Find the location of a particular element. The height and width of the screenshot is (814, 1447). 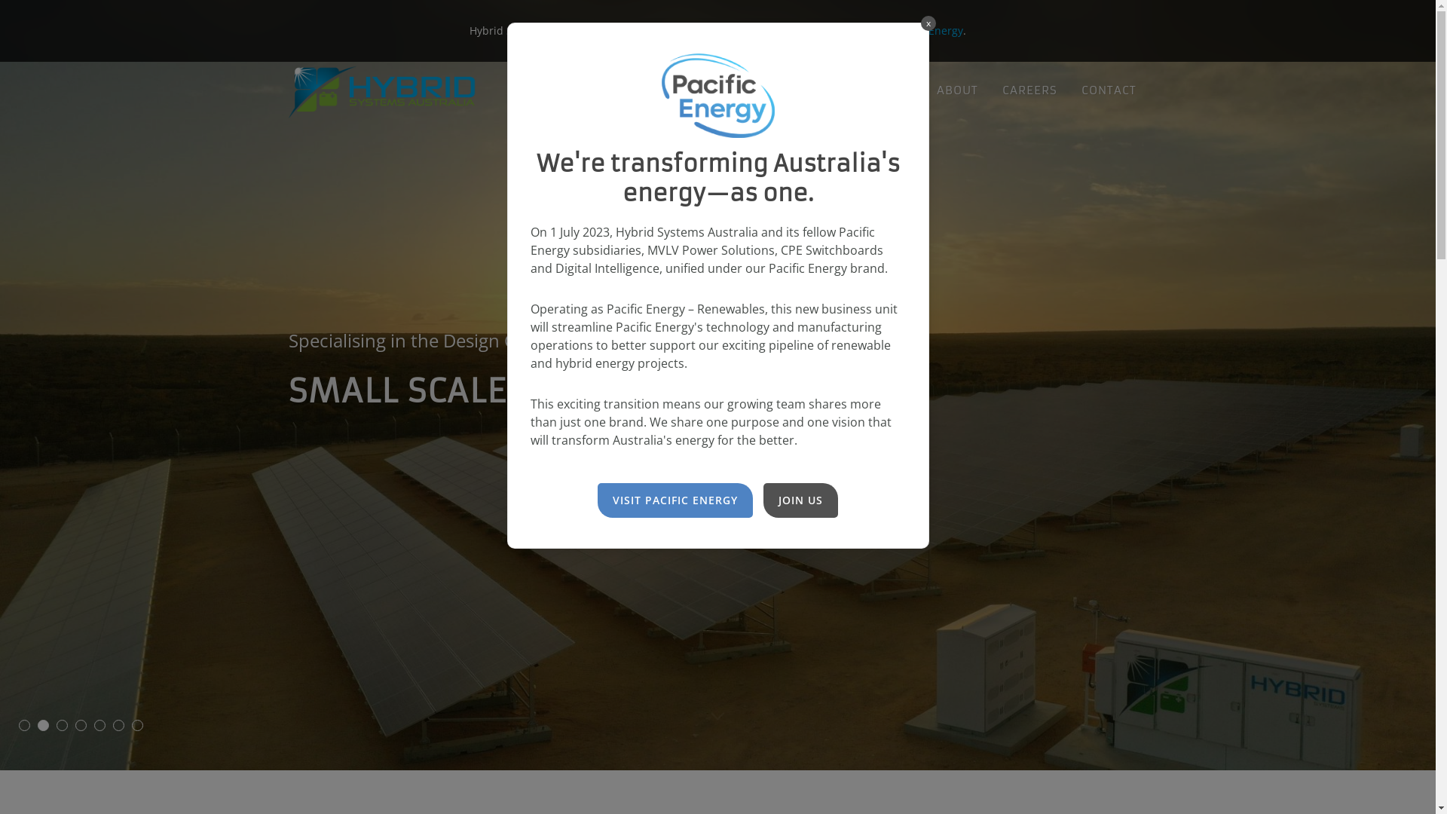

JOIN US is located at coordinates (800, 500).